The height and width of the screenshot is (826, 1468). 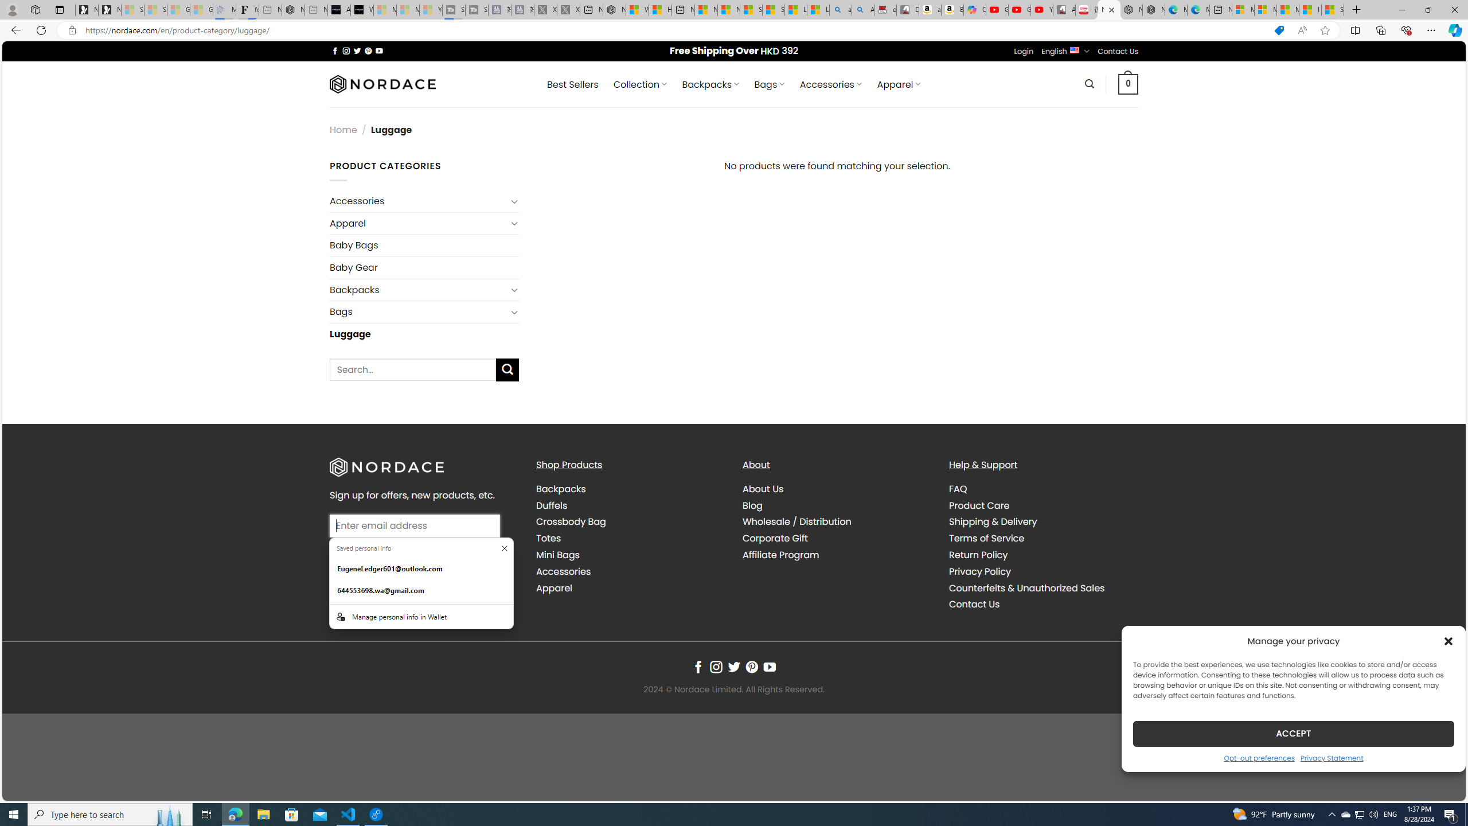 What do you see at coordinates (561, 489) in the screenshot?
I see `Backpacks` at bounding box center [561, 489].